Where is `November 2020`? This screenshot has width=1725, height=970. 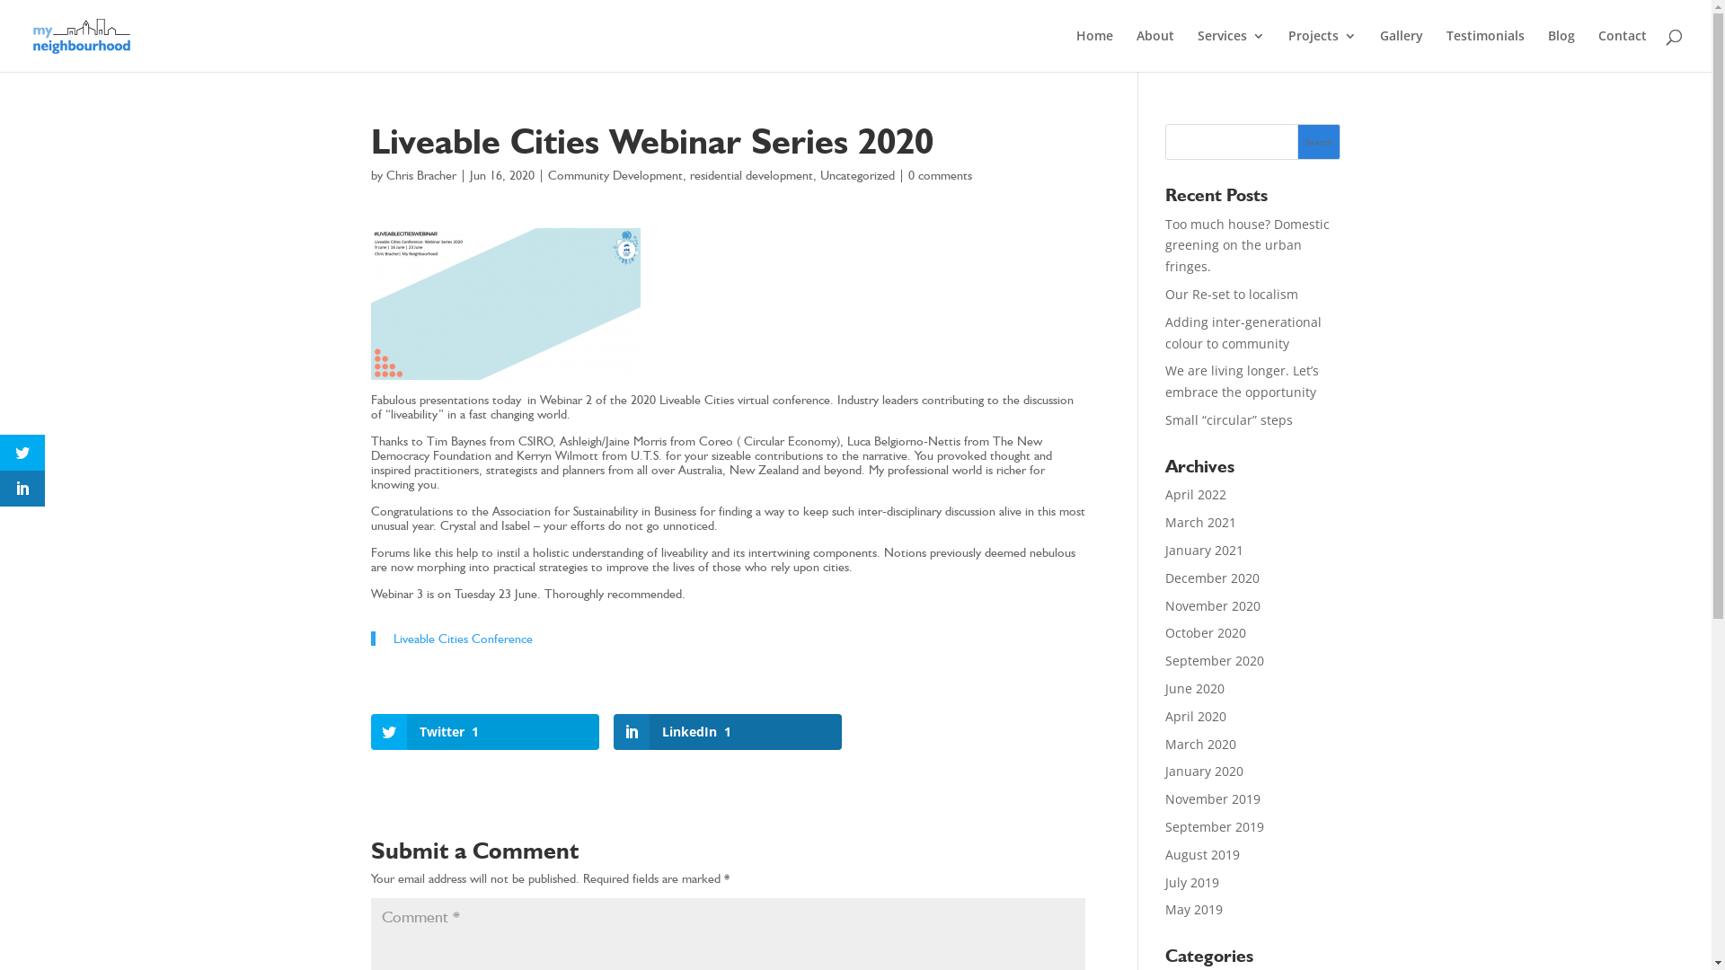
November 2020 is located at coordinates (1213, 605).